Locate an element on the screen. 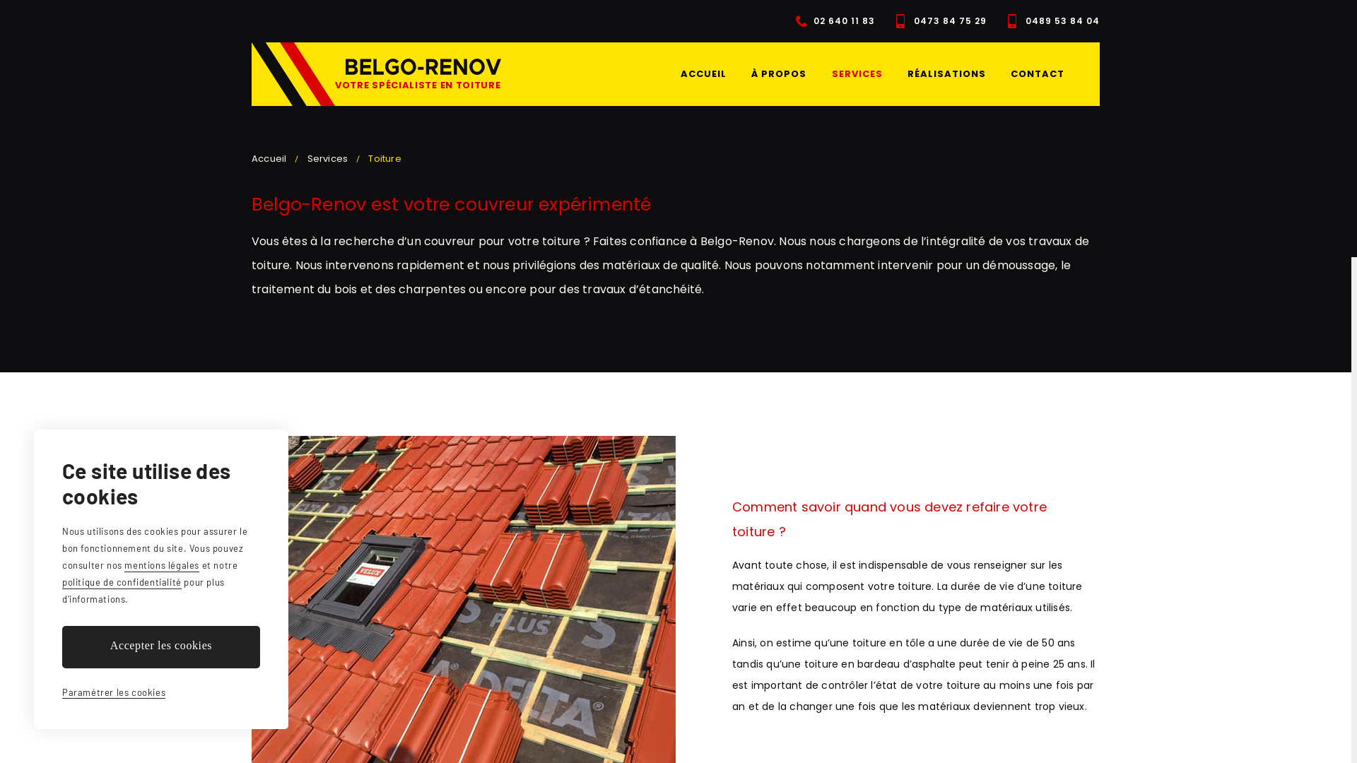 The height and width of the screenshot is (763, 1357). SERVICES is located at coordinates (857, 74).